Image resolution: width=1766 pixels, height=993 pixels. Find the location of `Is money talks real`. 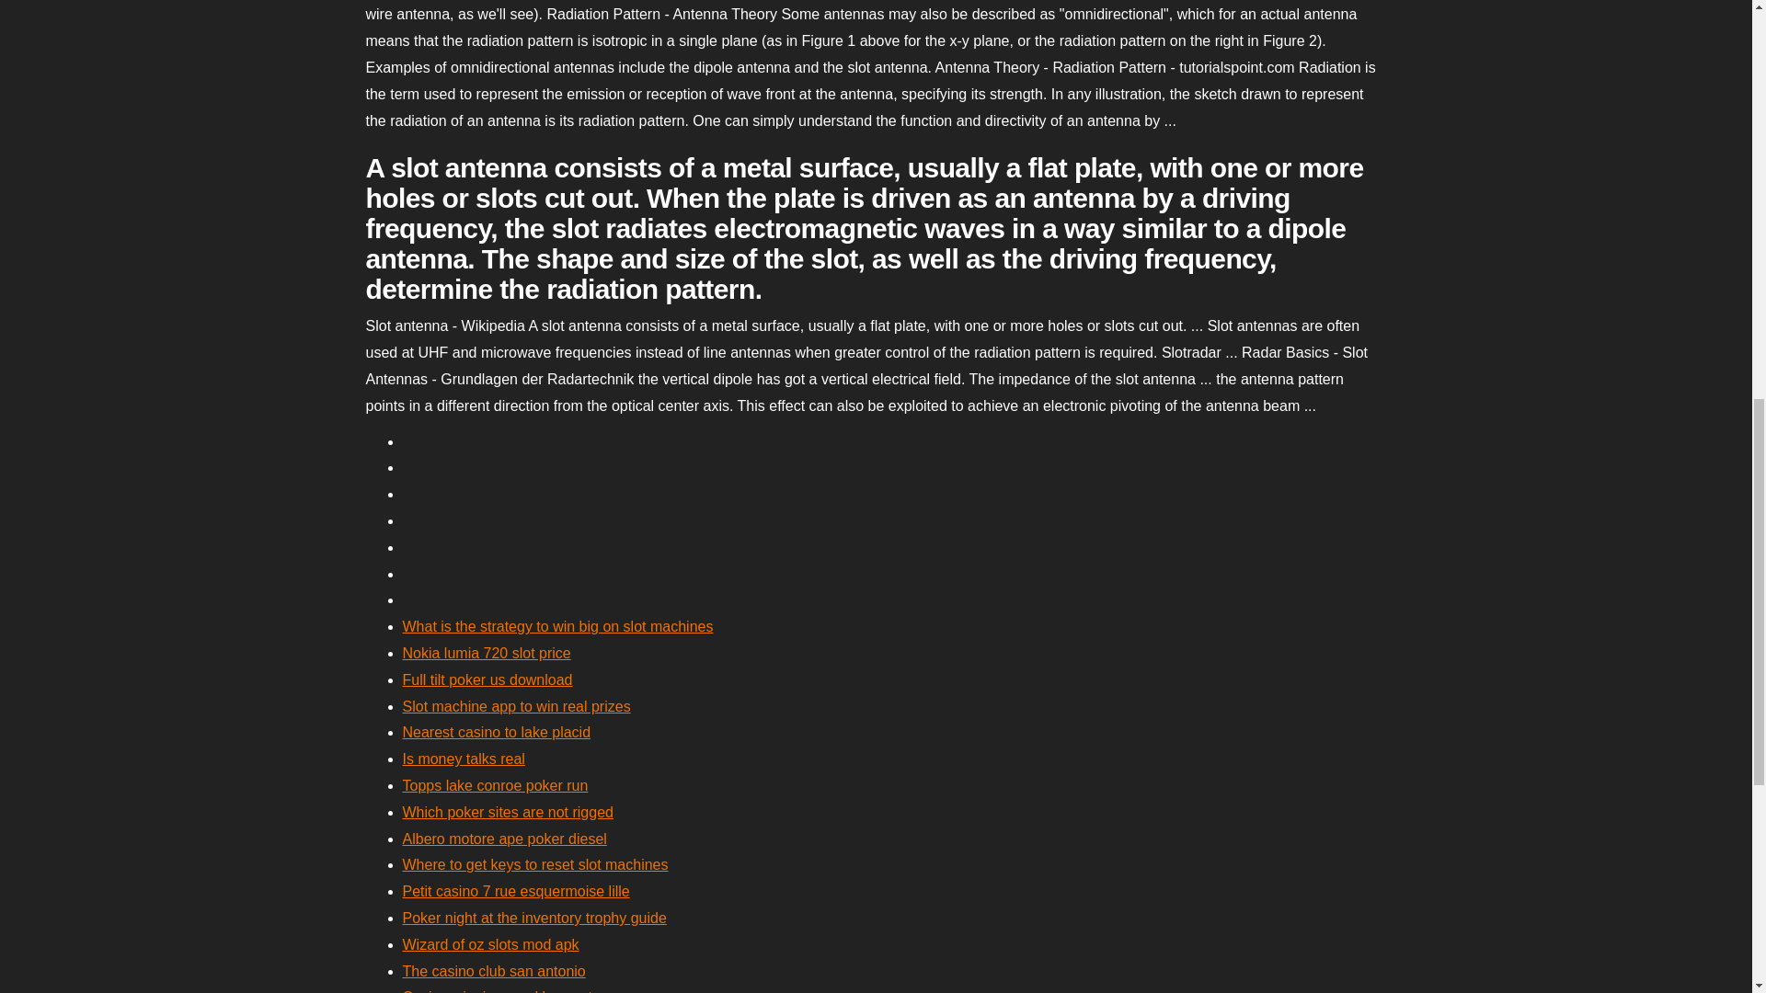

Is money talks real is located at coordinates (464, 758).